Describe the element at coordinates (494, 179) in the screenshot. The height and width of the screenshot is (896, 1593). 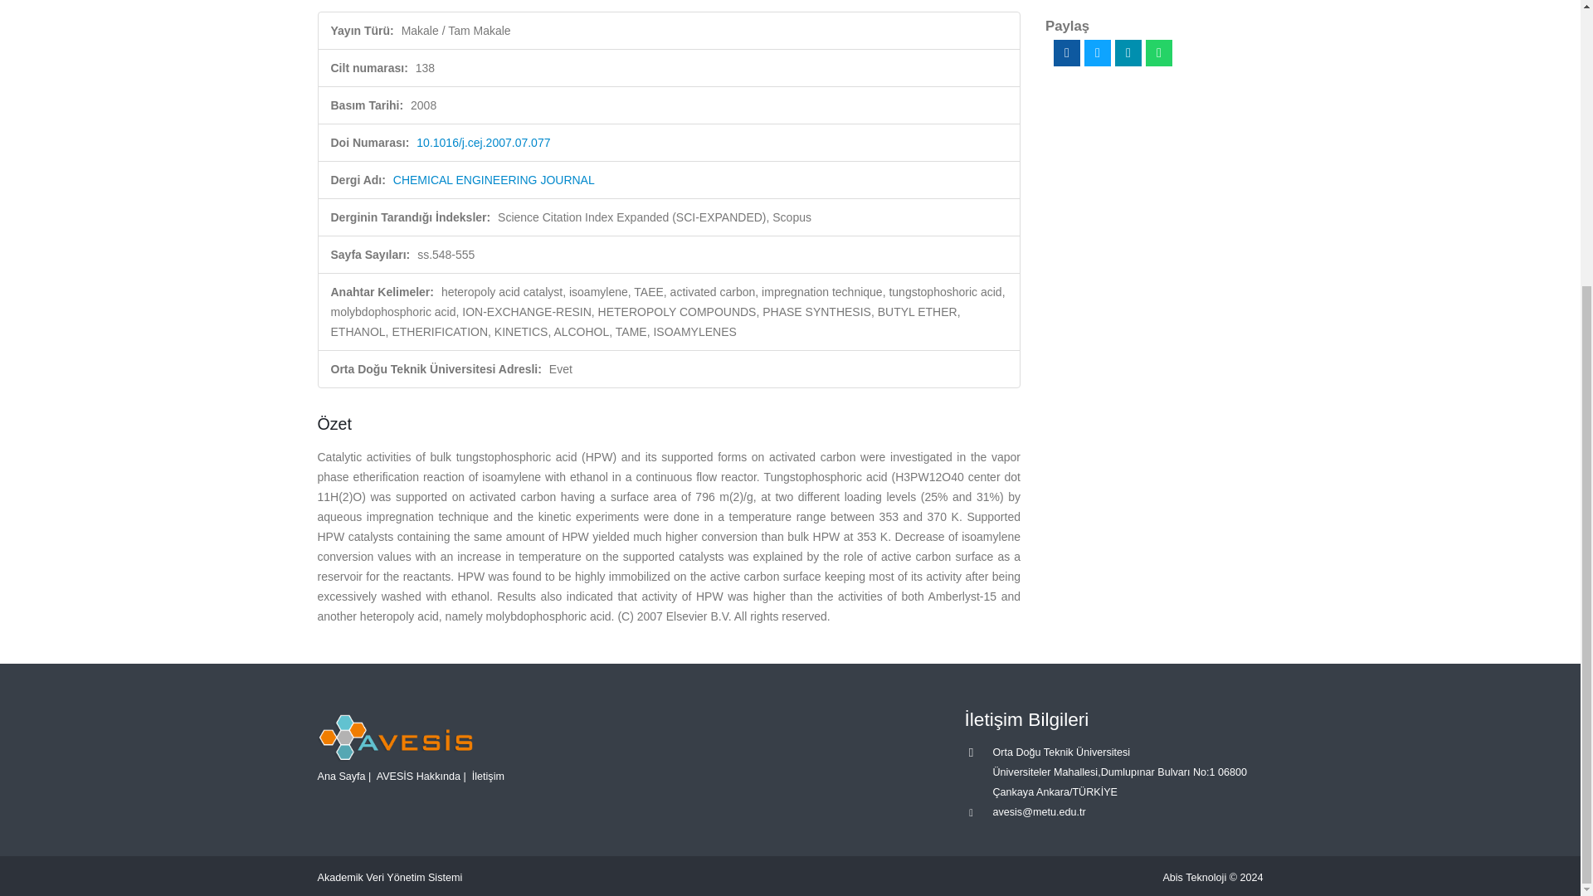
I see `CHEMICAL ENGINEERING JOURNAL` at that location.